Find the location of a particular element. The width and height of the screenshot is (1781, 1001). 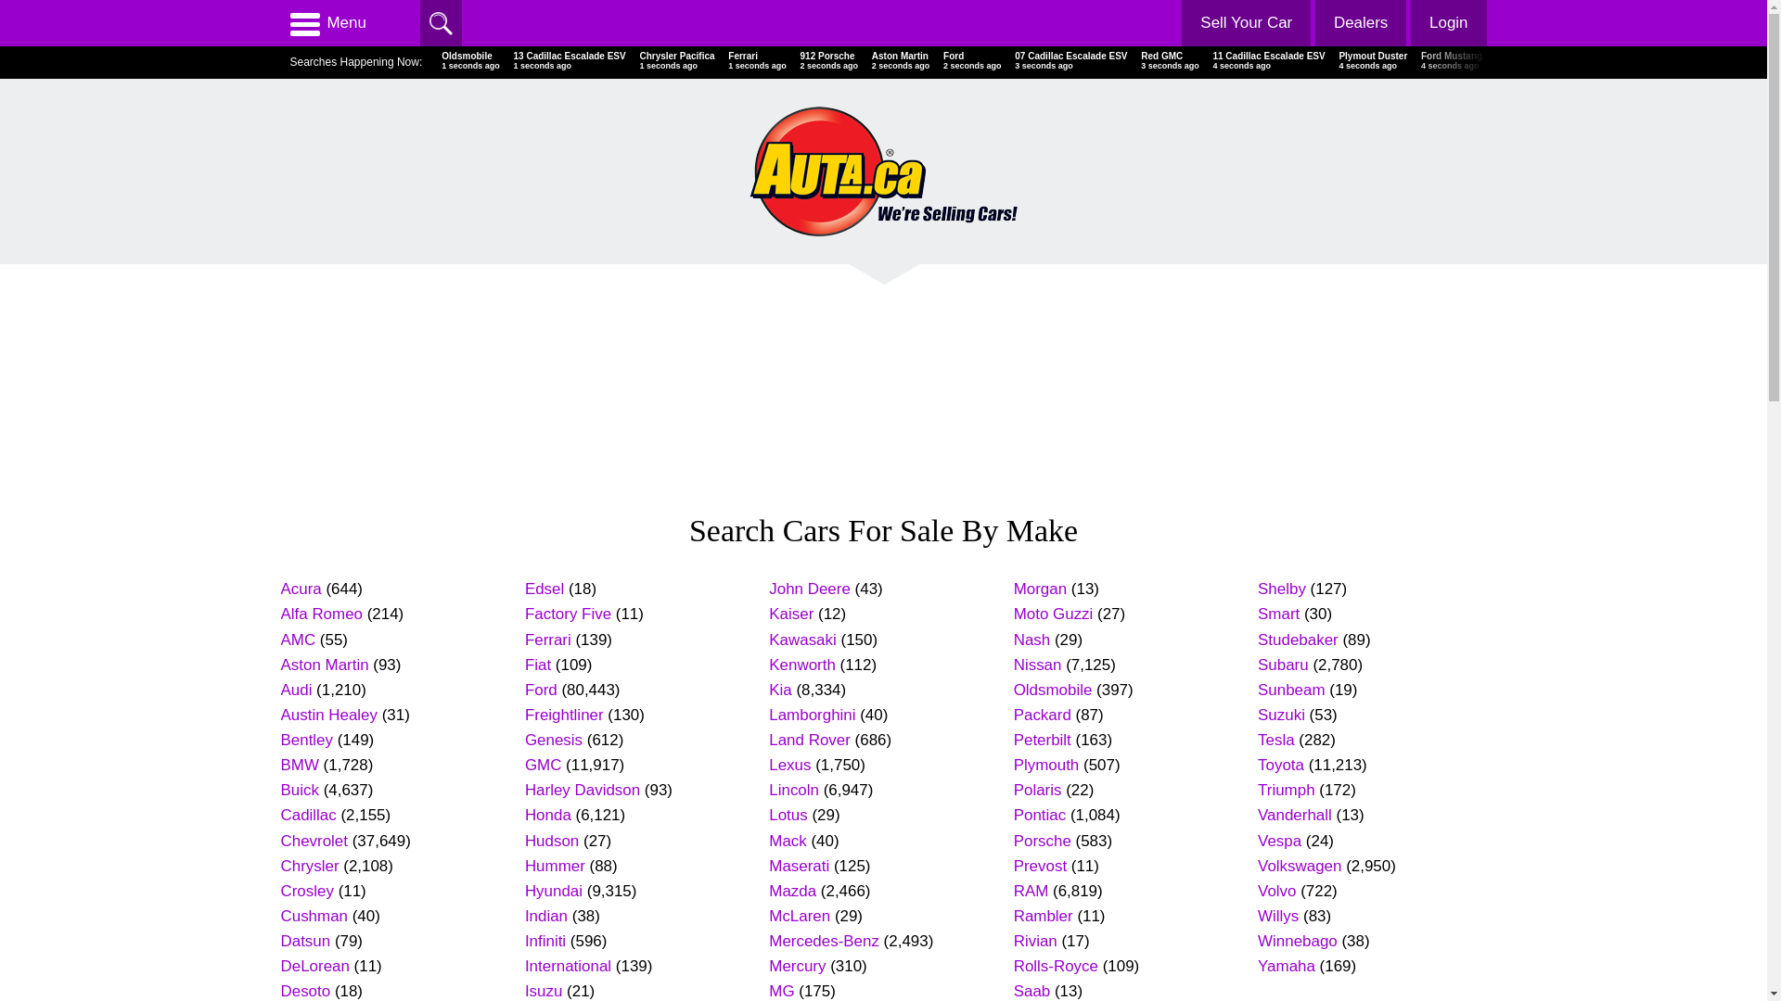

Ford is located at coordinates (542, 690).